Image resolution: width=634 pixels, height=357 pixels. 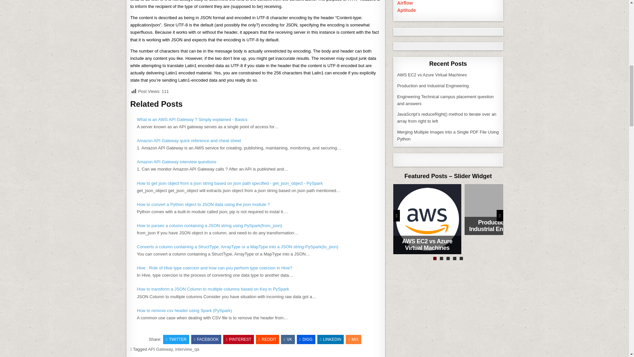 I want to click on Share this on Facebook, so click(x=206, y=339).